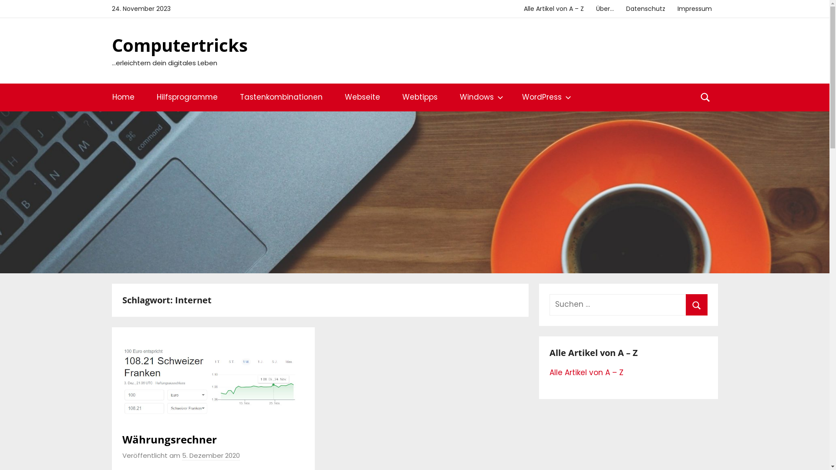 This screenshot has height=470, width=836. Describe the element at coordinates (480, 97) in the screenshot. I see `Windows` at that location.